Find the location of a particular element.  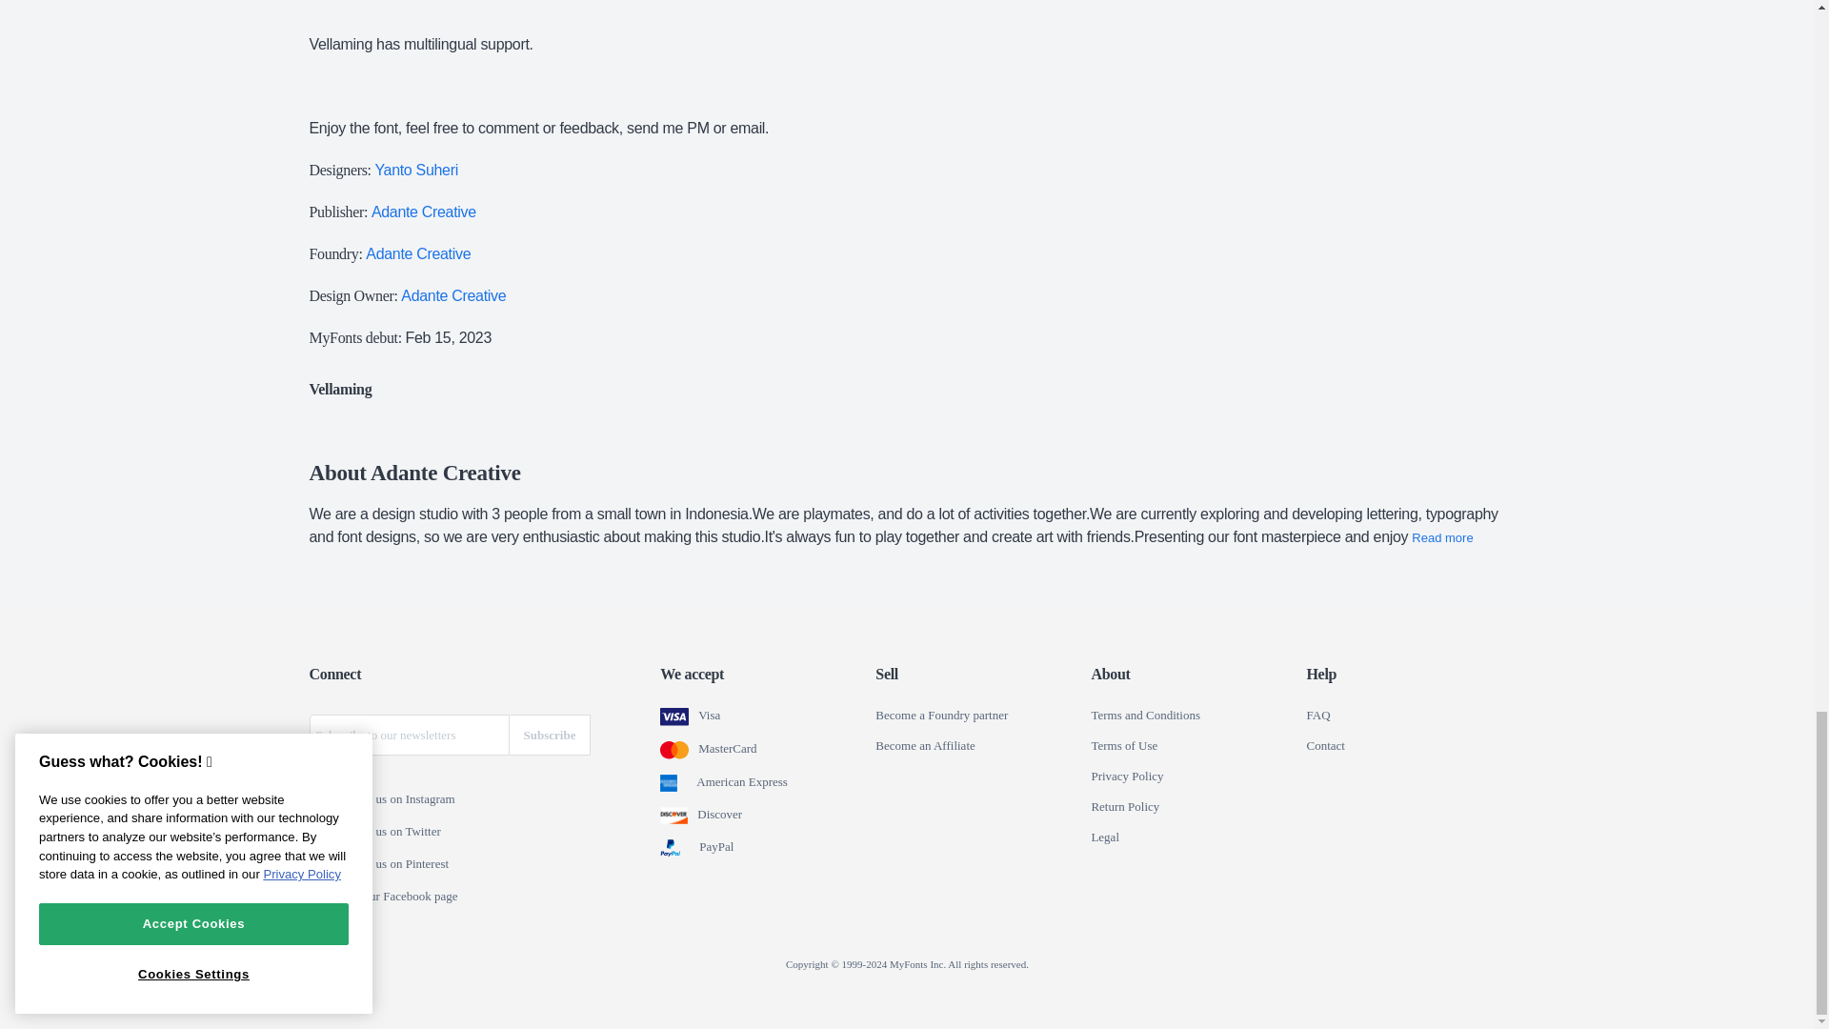

Follow us on Twitter is located at coordinates (322, 833).